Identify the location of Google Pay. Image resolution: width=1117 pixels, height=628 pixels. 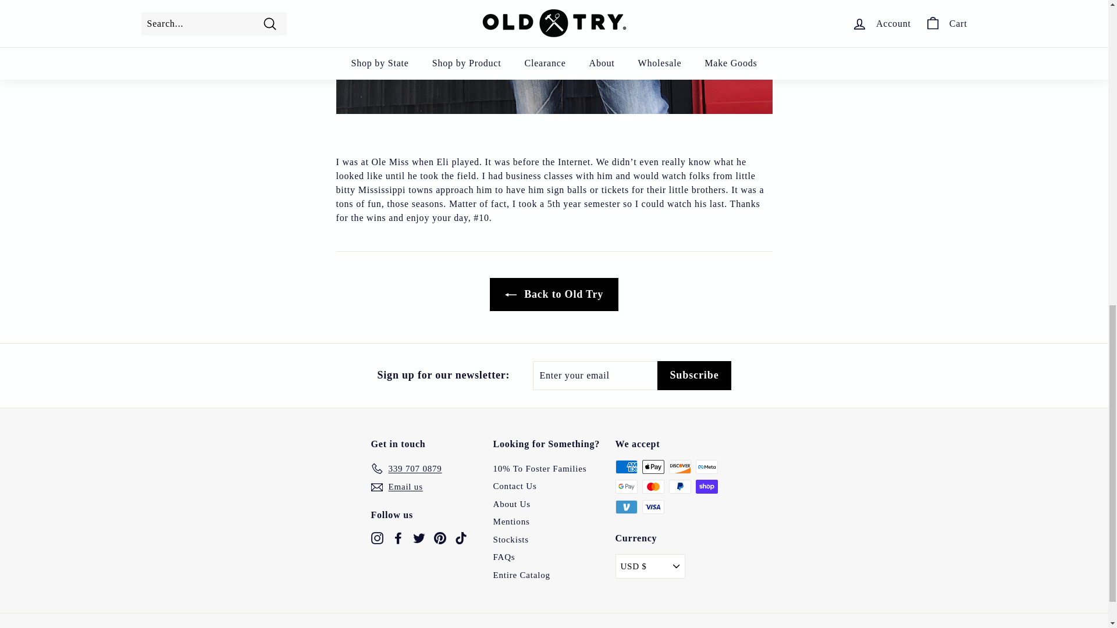
(626, 486).